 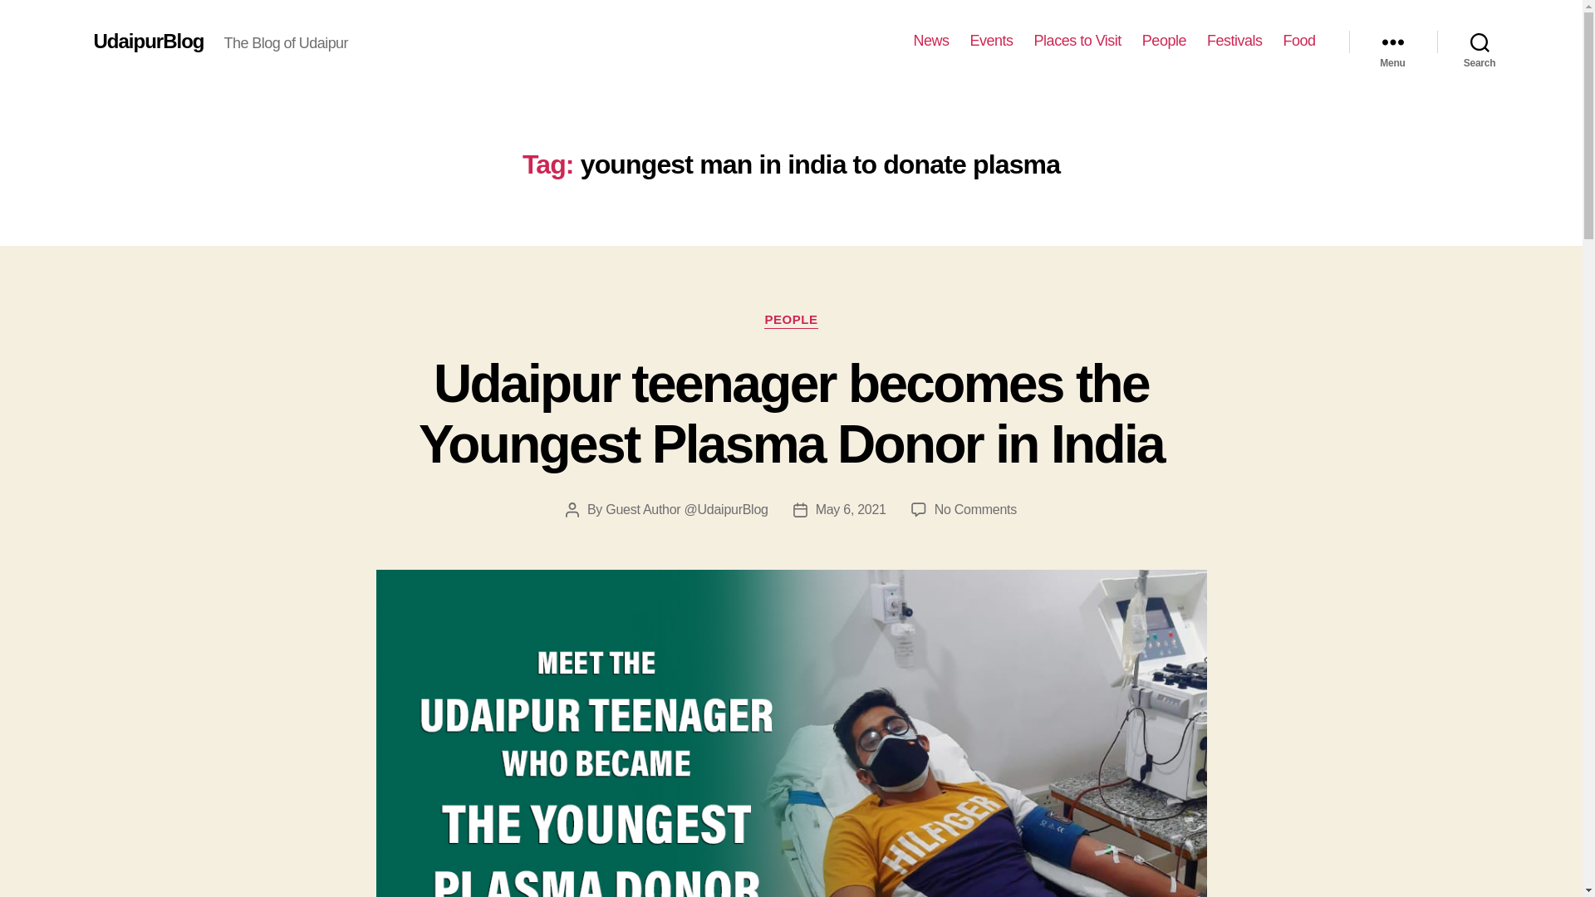 What do you see at coordinates (931, 41) in the screenshot?
I see `News` at bounding box center [931, 41].